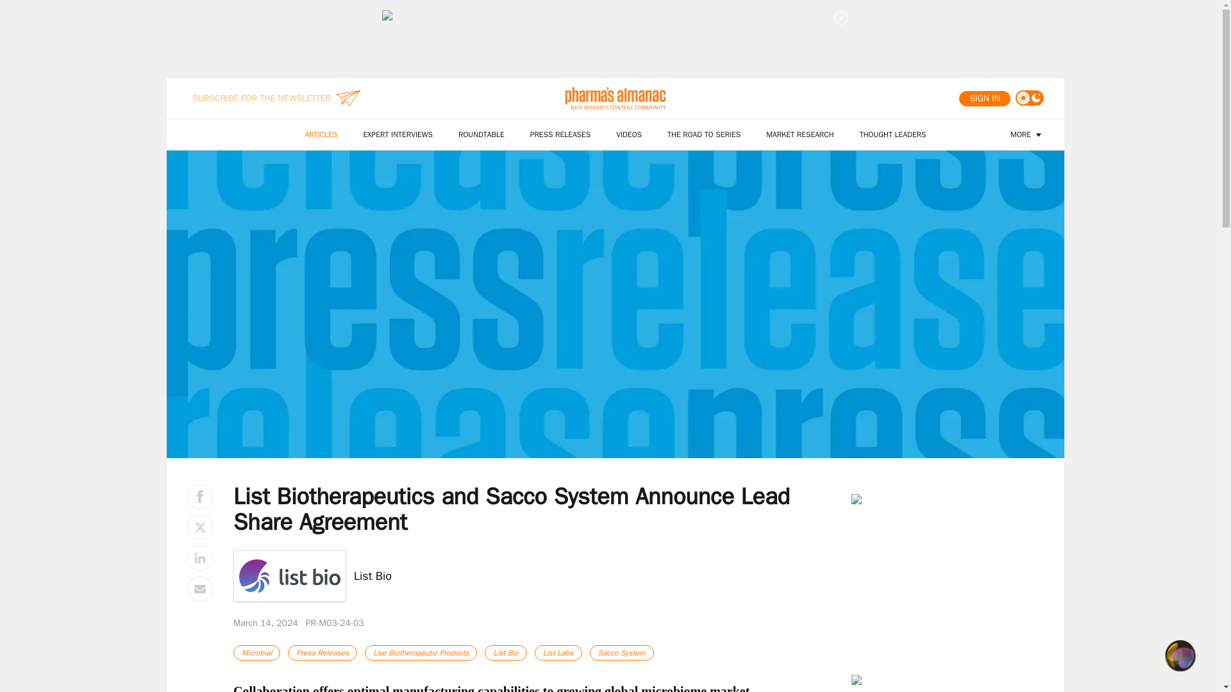 Image resolution: width=1231 pixels, height=692 pixels. What do you see at coordinates (1027, 135) in the screenshot?
I see `MORE` at bounding box center [1027, 135].